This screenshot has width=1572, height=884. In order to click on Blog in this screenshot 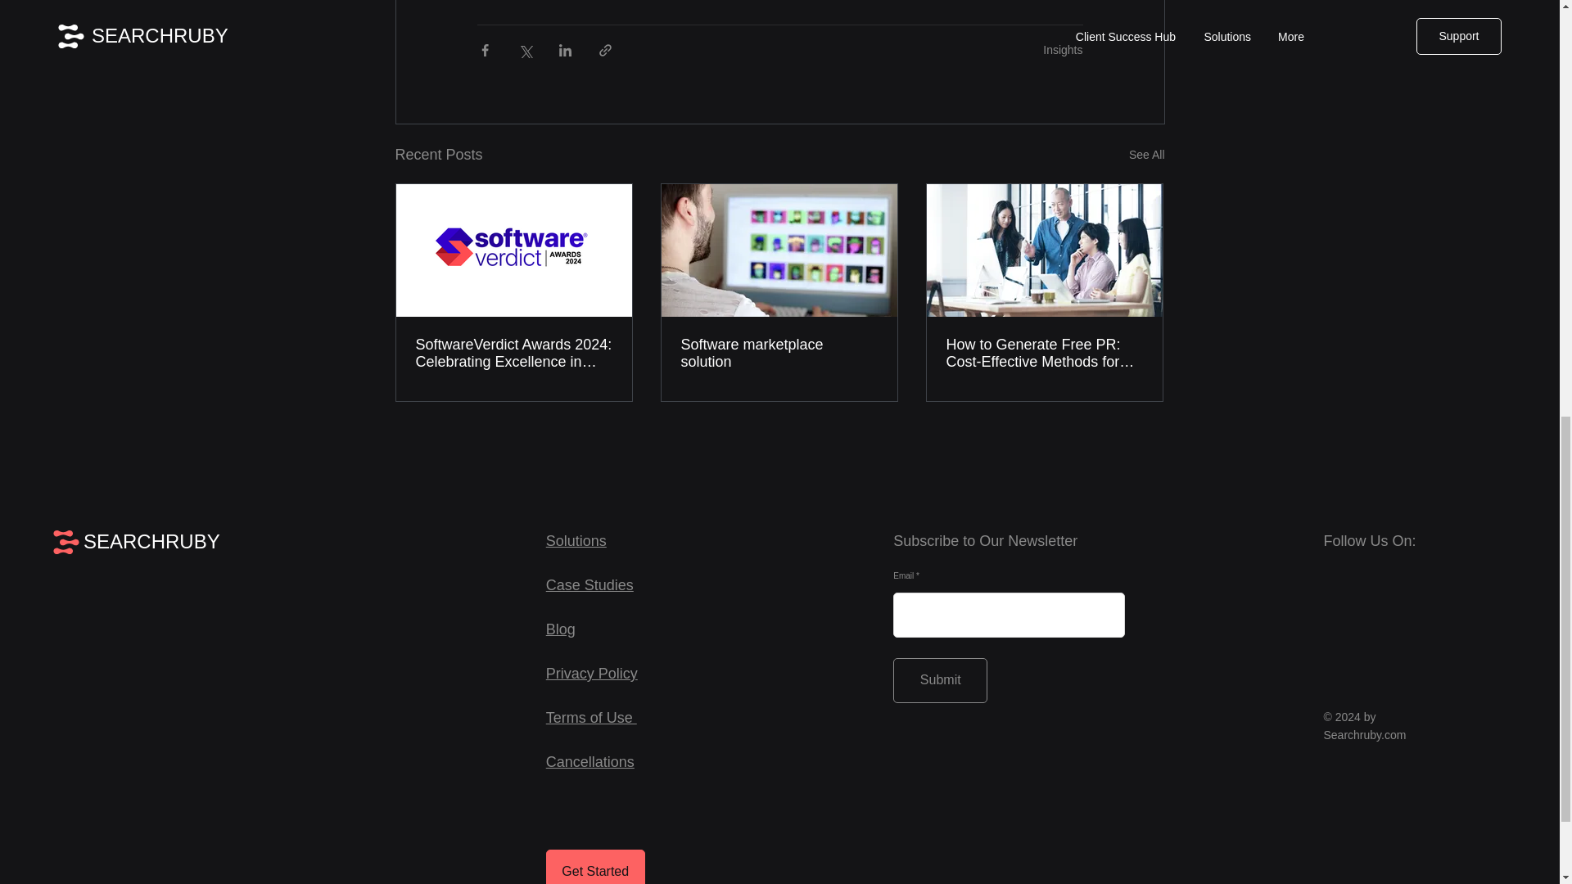, I will do `click(560, 629)`.